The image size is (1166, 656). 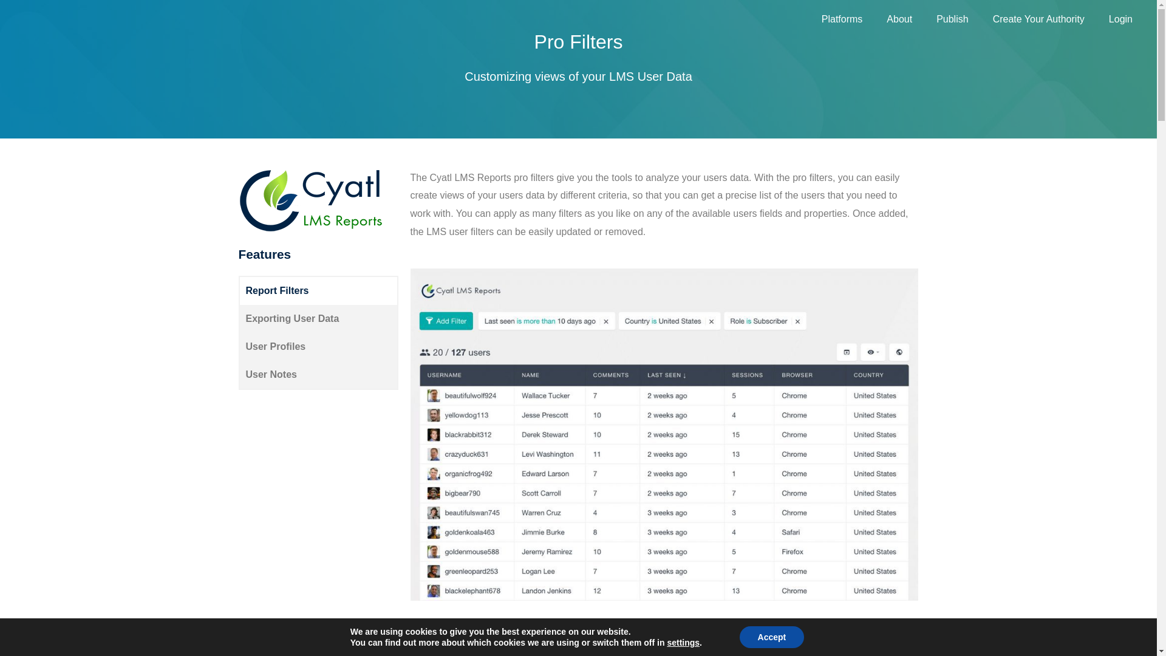 What do you see at coordinates (1038, 19) in the screenshot?
I see `Create Your Authority` at bounding box center [1038, 19].